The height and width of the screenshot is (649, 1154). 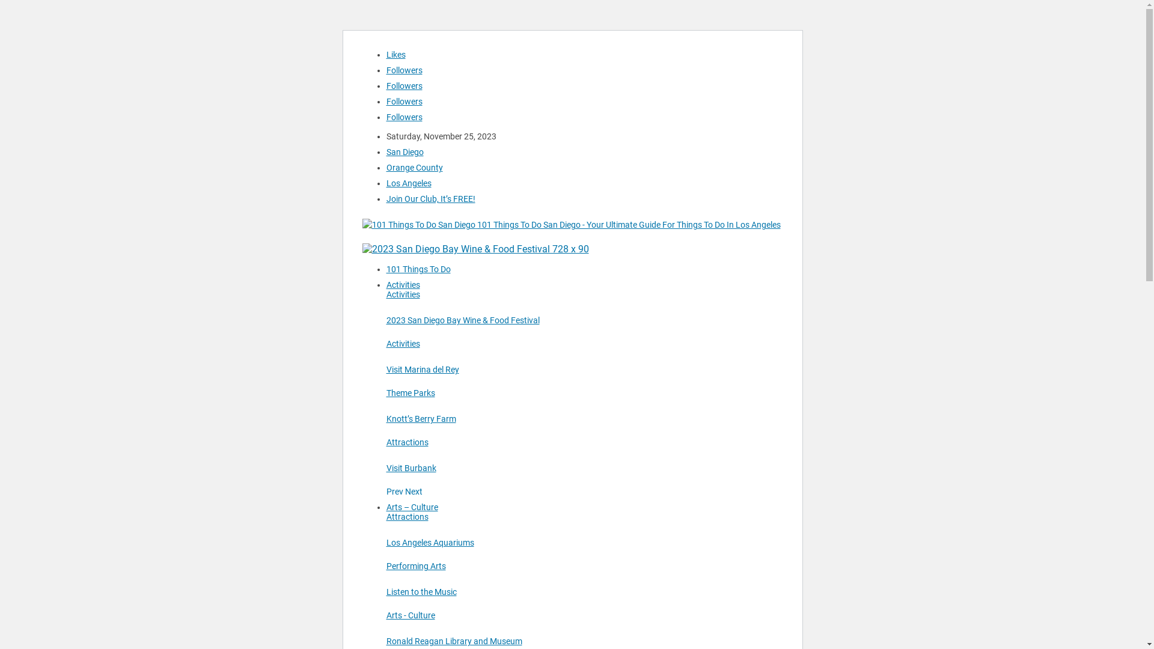 What do you see at coordinates (405, 152) in the screenshot?
I see `San Diego` at bounding box center [405, 152].